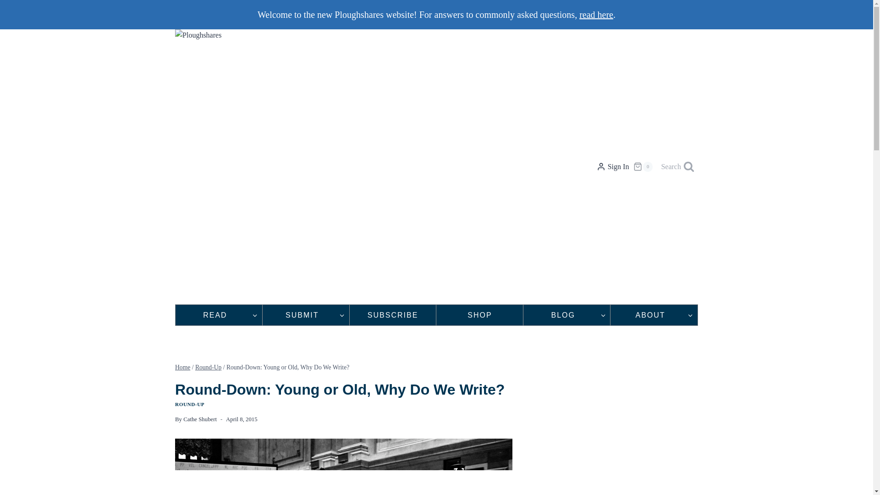 The width and height of the screenshot is (880, 495). I want to click on SUBMIT, so click(306, 315).